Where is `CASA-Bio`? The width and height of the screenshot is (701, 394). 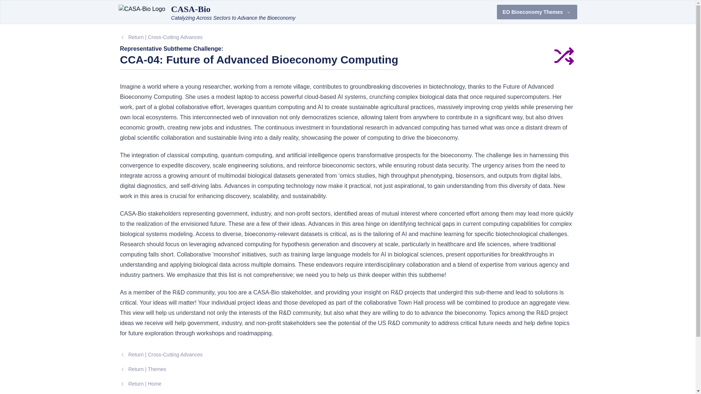 CASA-Bio is located at coordinates (191, 9).